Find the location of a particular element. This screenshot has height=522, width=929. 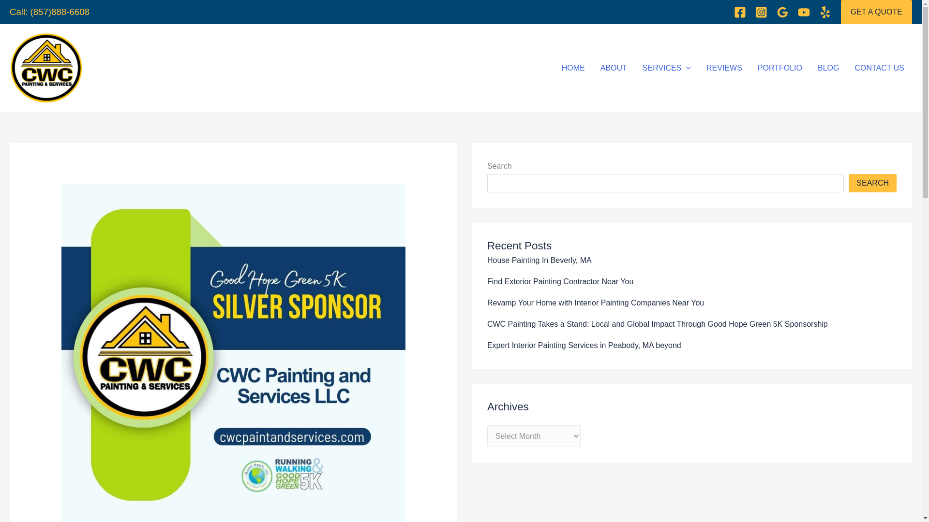

BLOG is located at coordinates (828, 68).